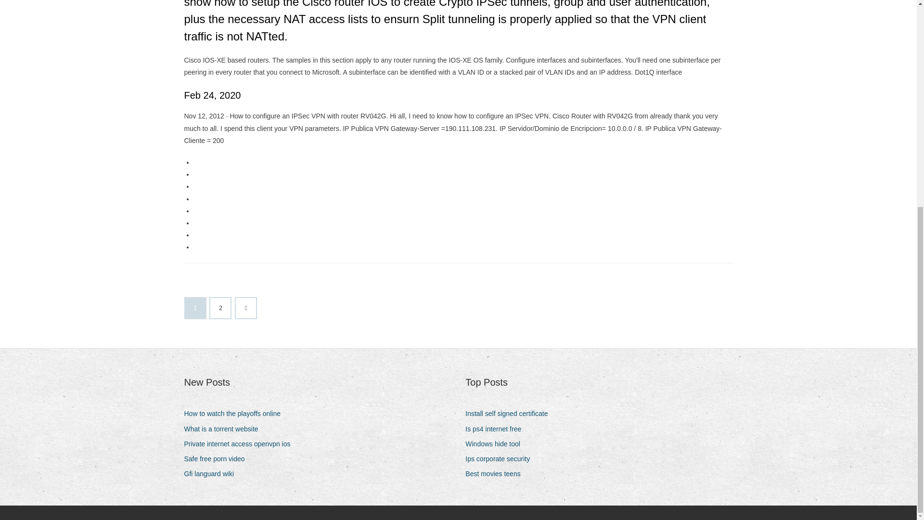 This screenshot has width=924, height=520. Describe the element at coordinates (224, 429) in the screenshot. I see `What is a torrent website` at that location.